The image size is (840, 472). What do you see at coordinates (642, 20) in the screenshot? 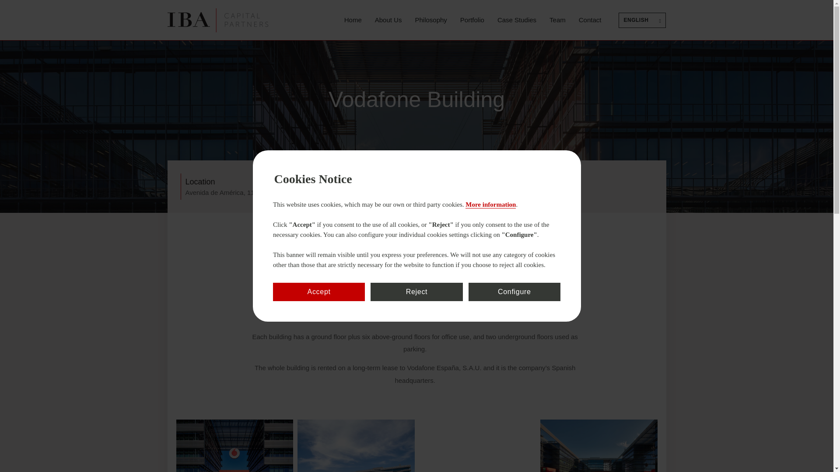
I see `ENGLISH` at bounding box center [642, 20].